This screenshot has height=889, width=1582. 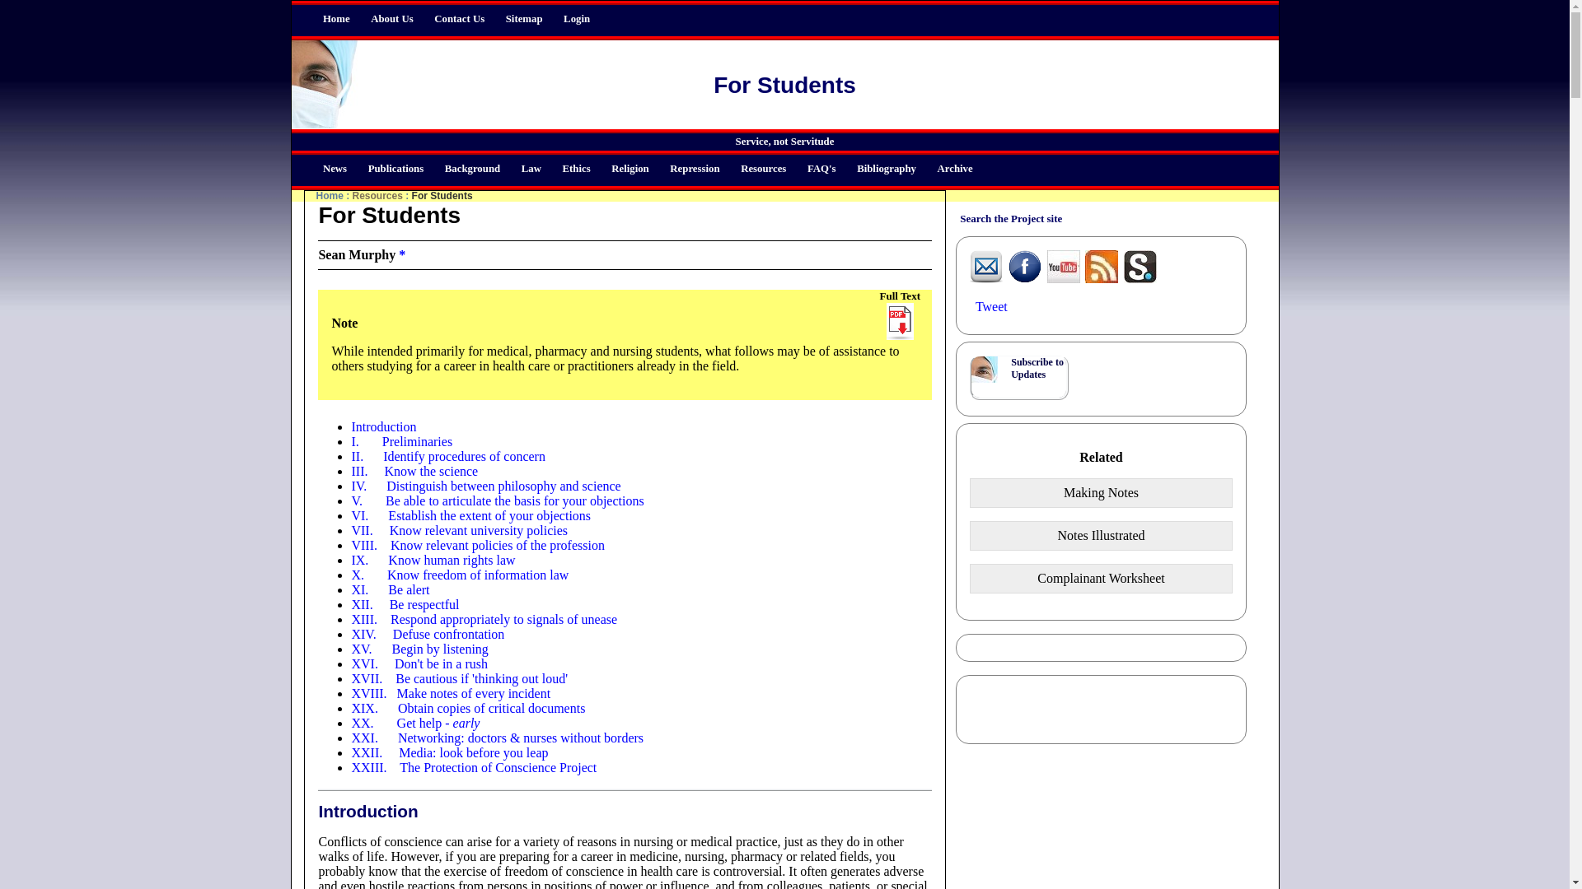 What do you see at coordinates (395, 168) in the screenshot?
I see `Publications` at bounding box center [395, 168].